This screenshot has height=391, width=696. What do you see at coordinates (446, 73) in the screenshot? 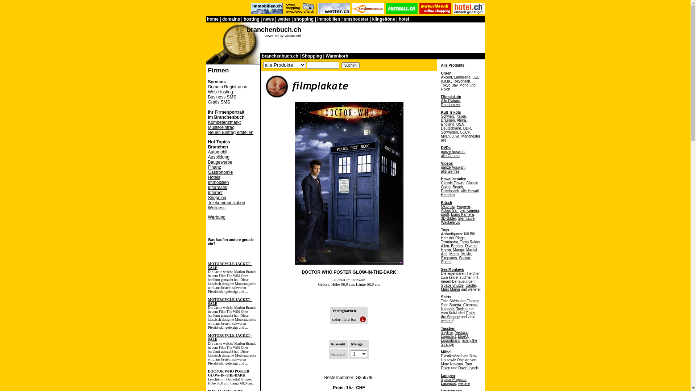
I see `Uhren` at bounding box center [446, 73].